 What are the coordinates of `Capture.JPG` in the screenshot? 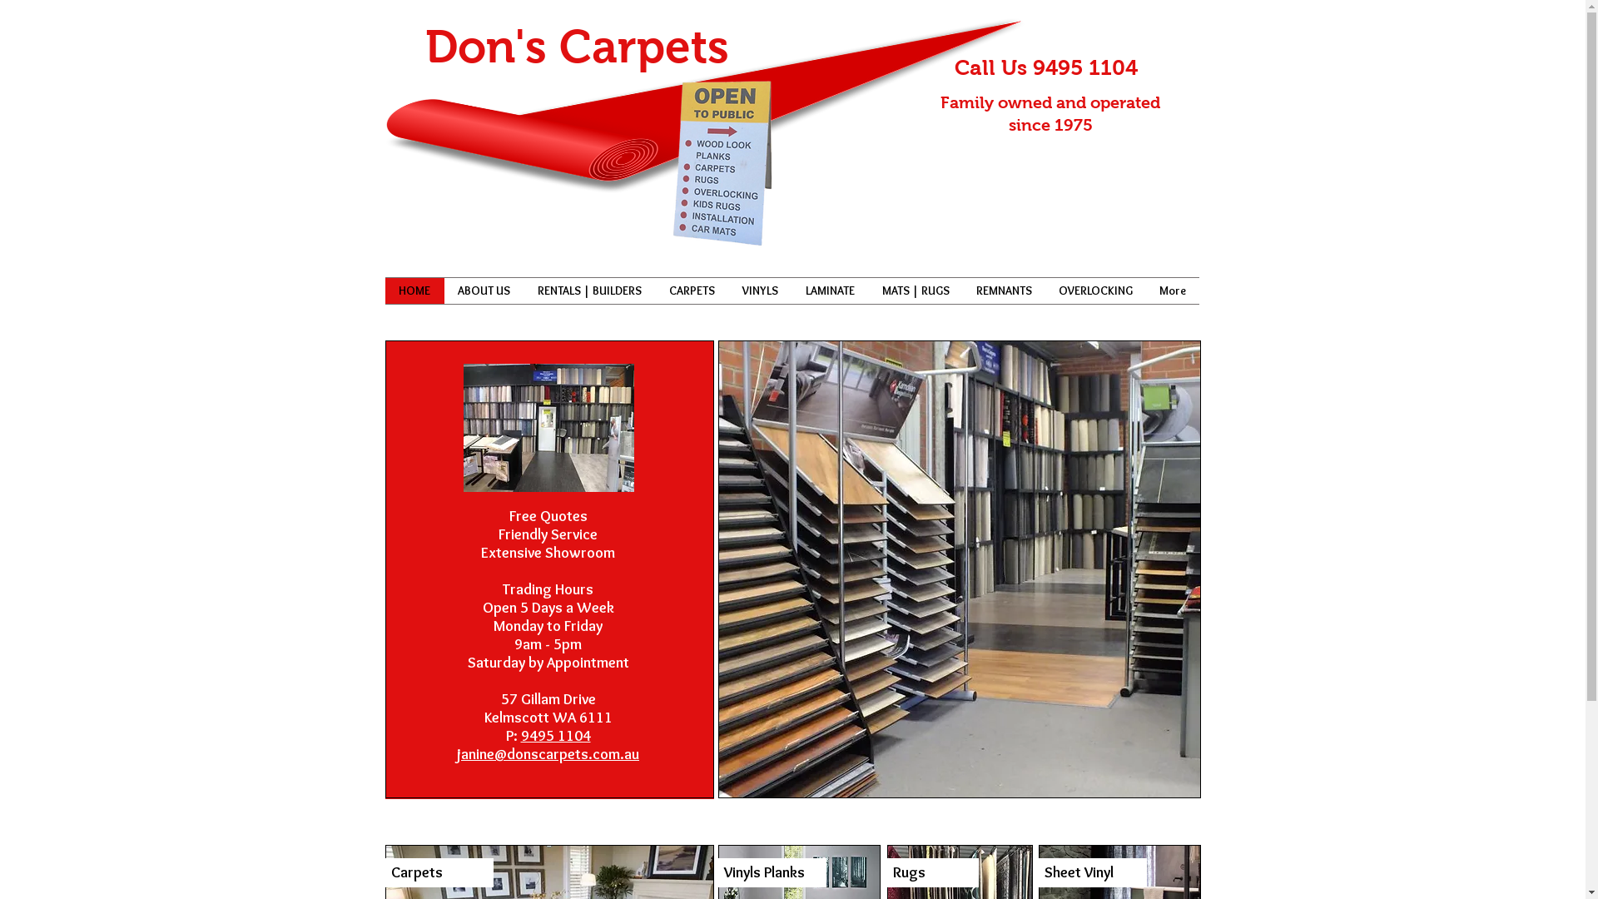 It's located at (716, 165).